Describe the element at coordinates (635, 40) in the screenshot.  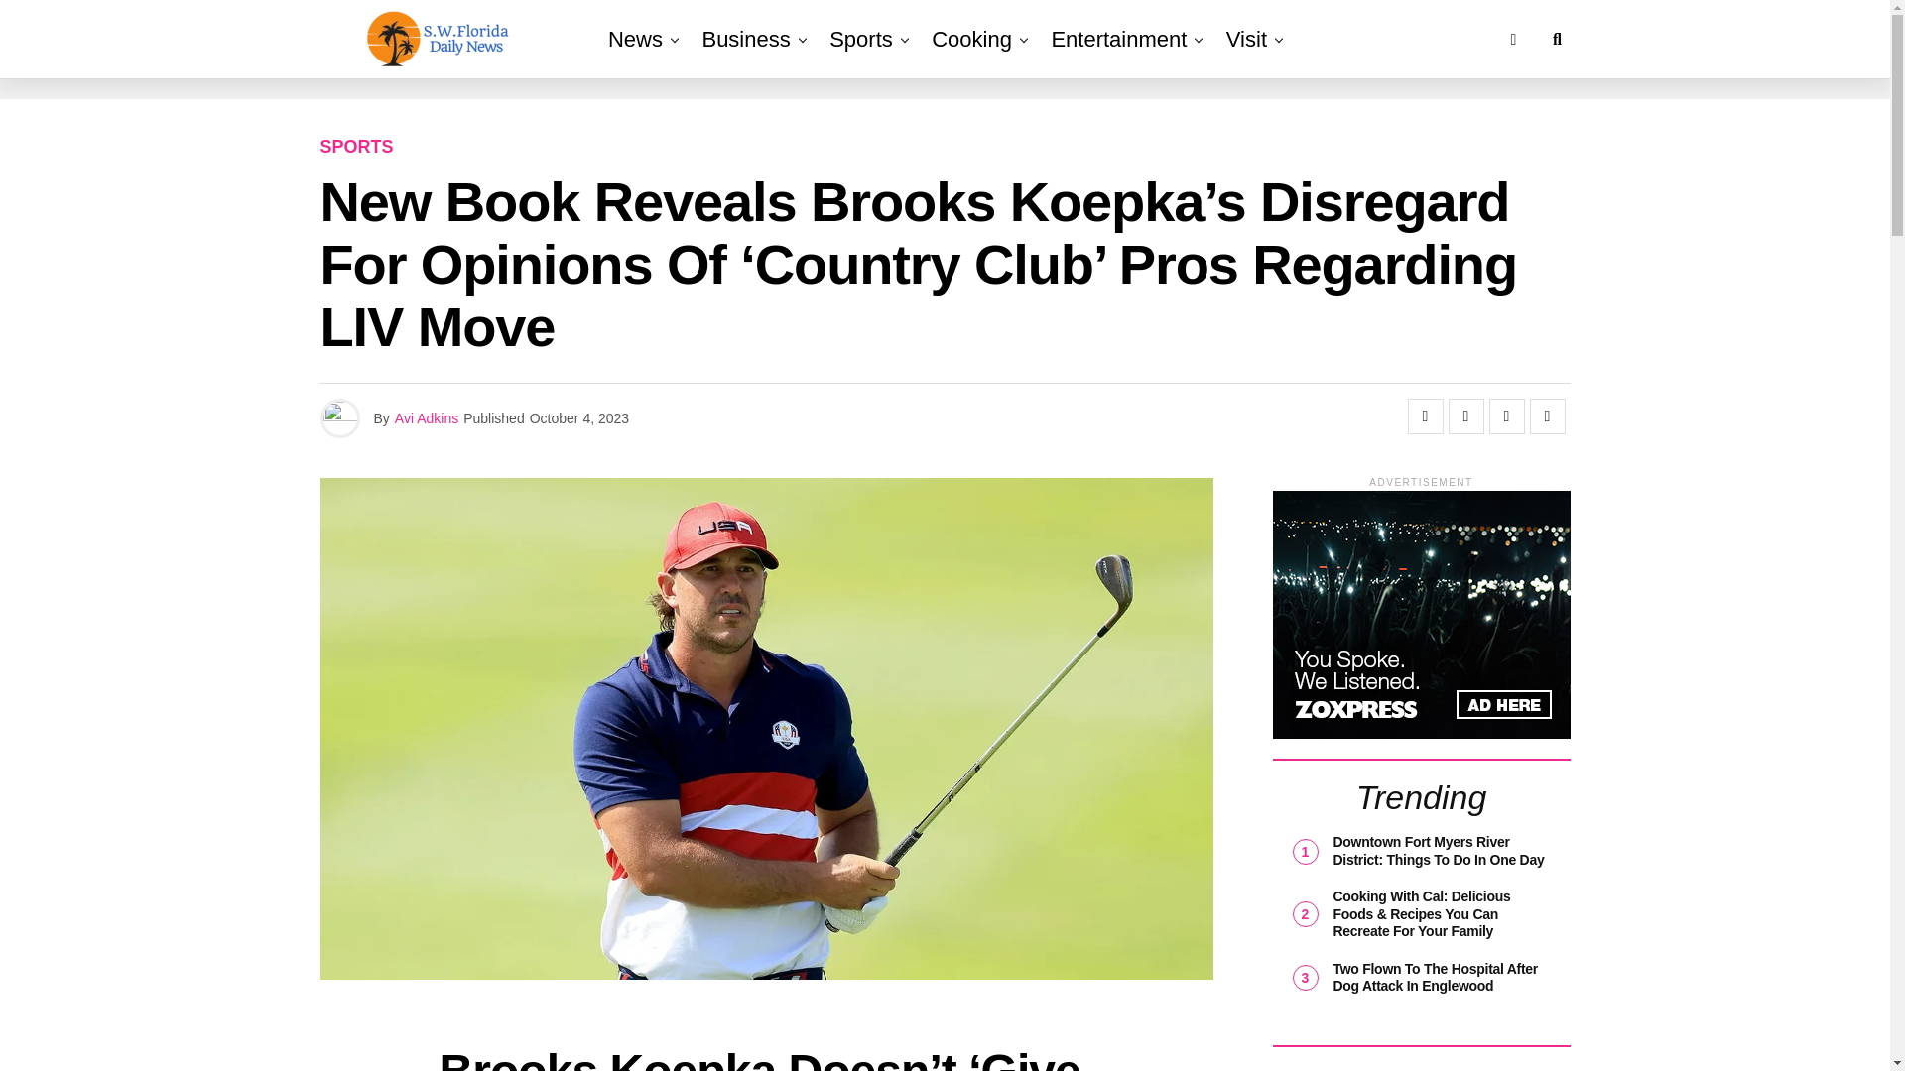
I see `News` at that location.